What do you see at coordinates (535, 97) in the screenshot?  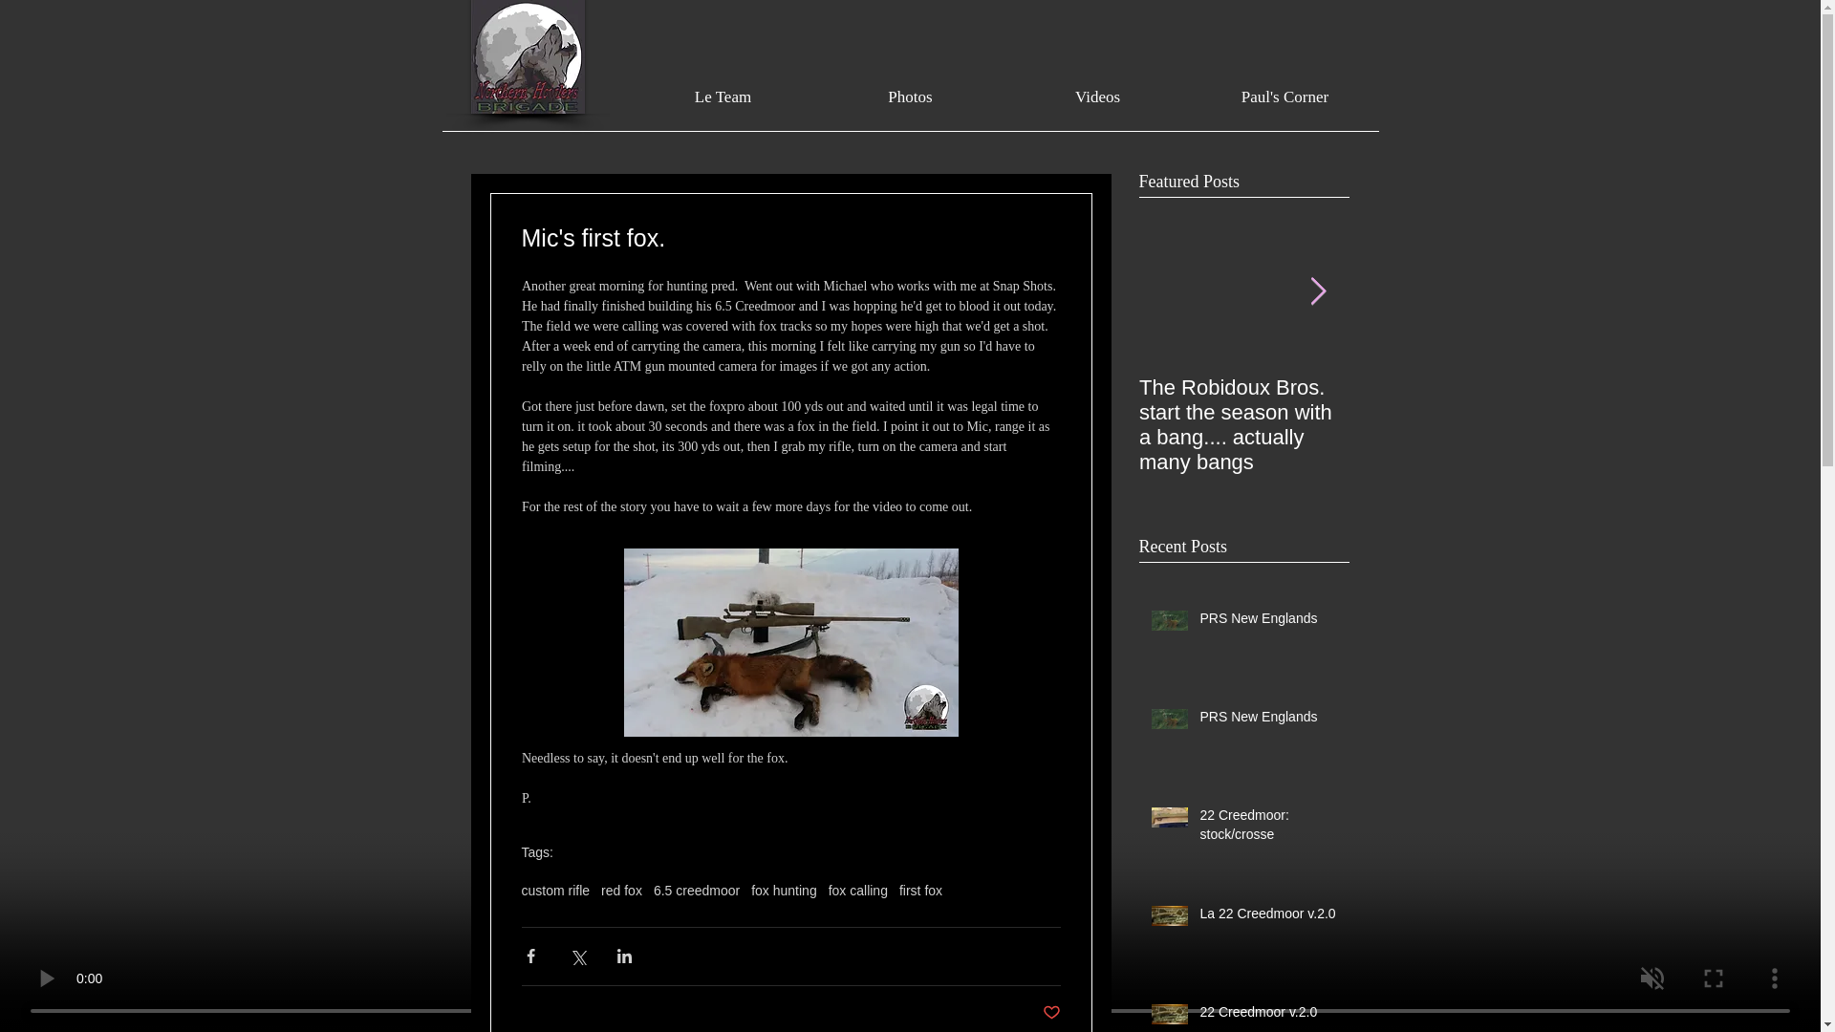 I see `home` at bounding box center [535, 97].